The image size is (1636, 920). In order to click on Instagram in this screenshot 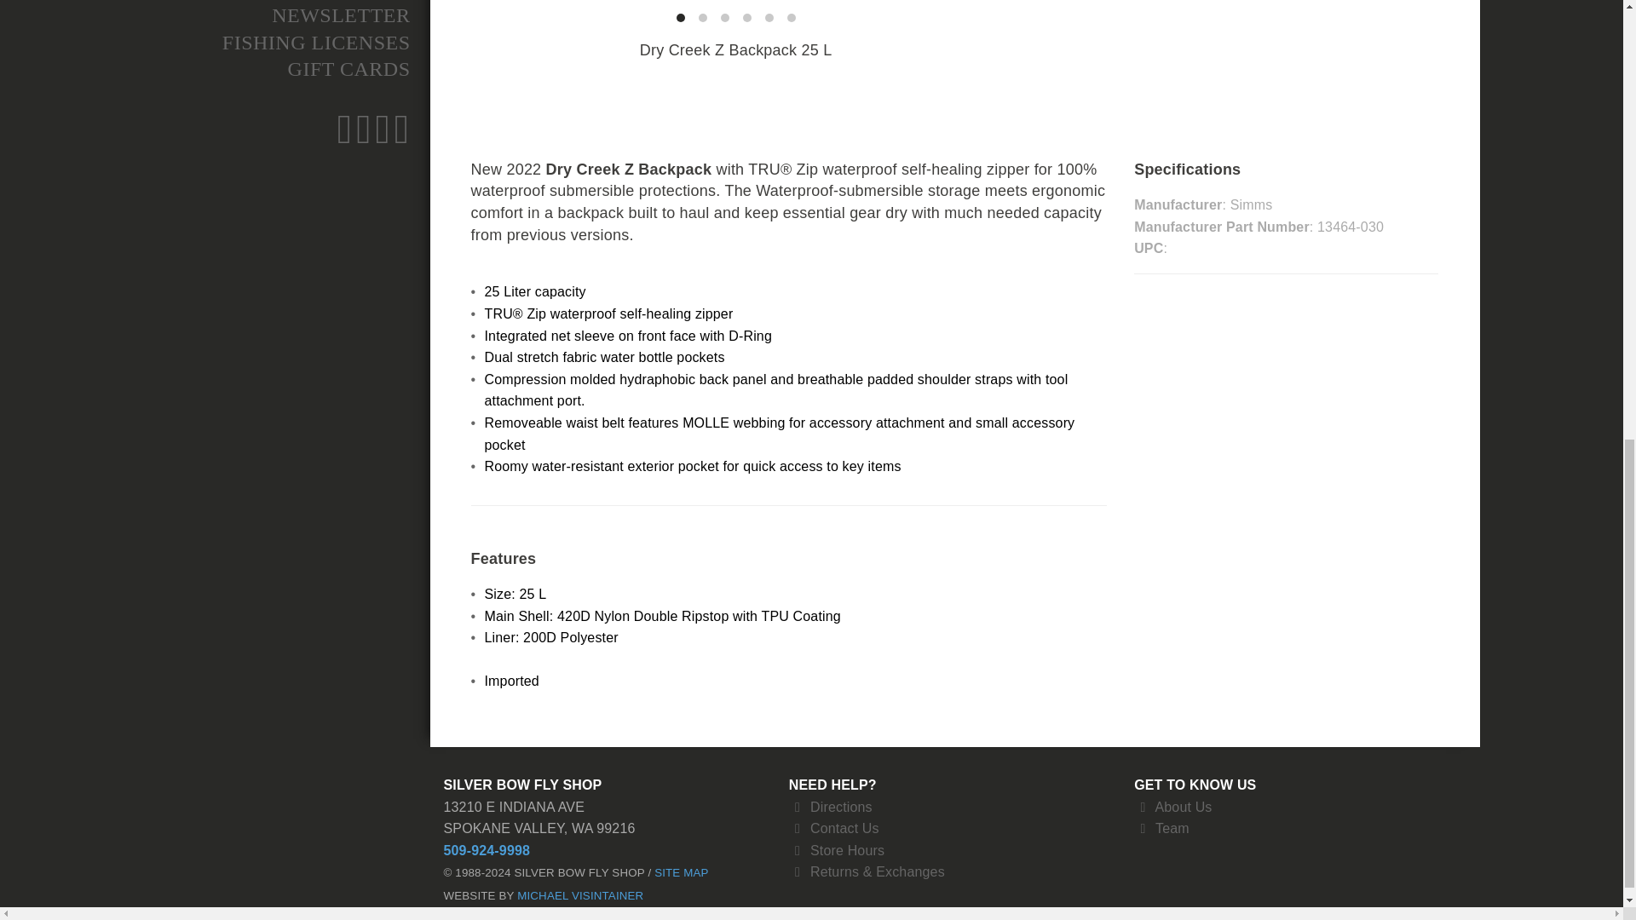, I will do `click(382, 138)`.